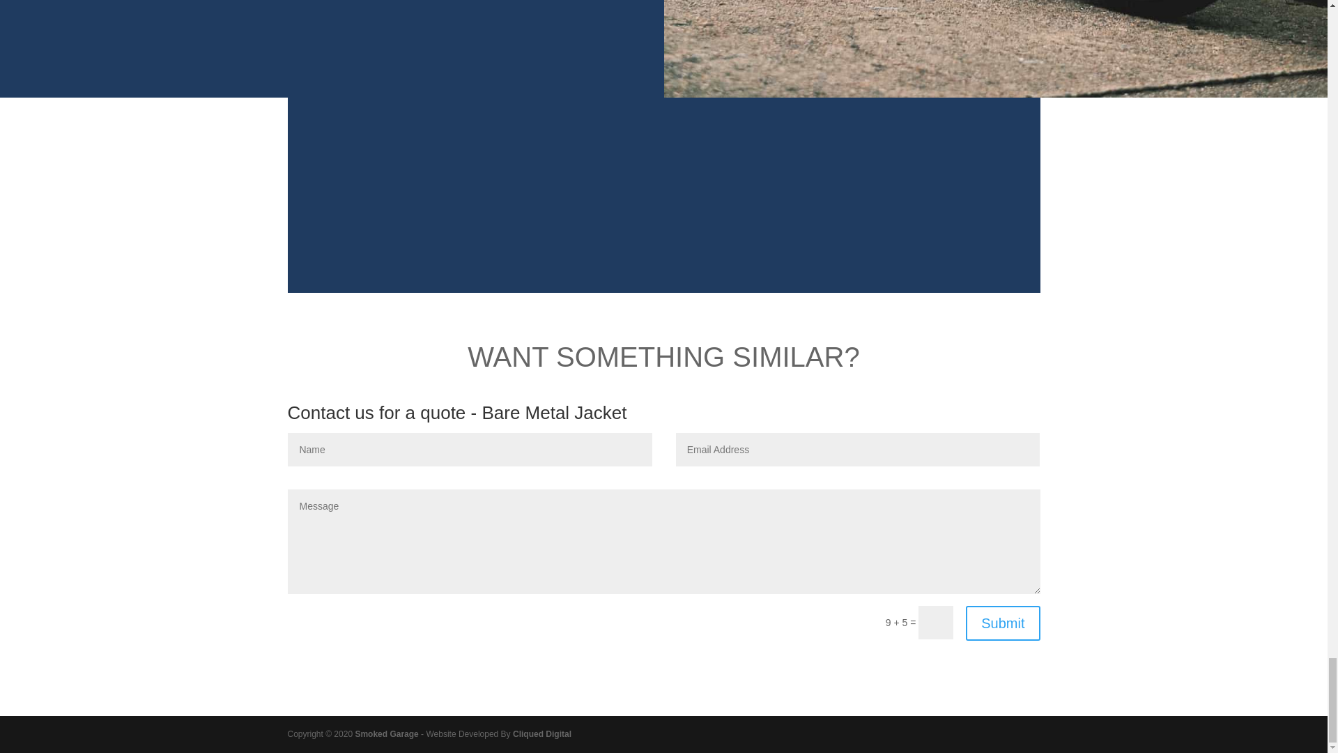 The height and width of the screenshot is (753, 1338). What do you see at coordinates (541, 733) in the screenshot?
I see `Cliqued Digital` at bounding box center [541, 733].